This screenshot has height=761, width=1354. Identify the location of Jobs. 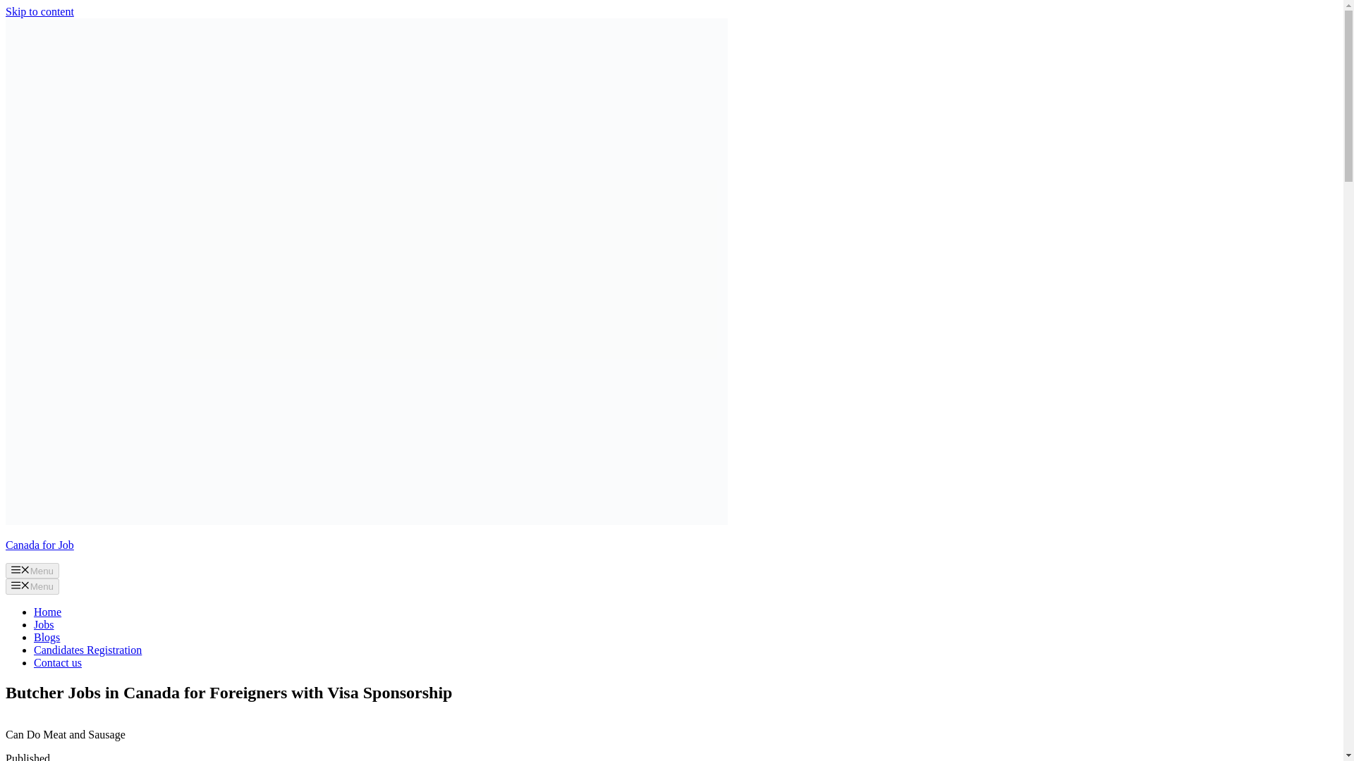
(44, 624).